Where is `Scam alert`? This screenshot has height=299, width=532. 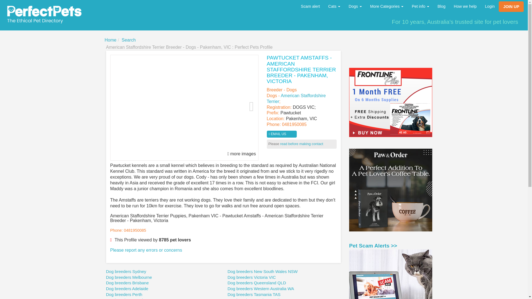
Scam alert is located at coordinates (310, 6).